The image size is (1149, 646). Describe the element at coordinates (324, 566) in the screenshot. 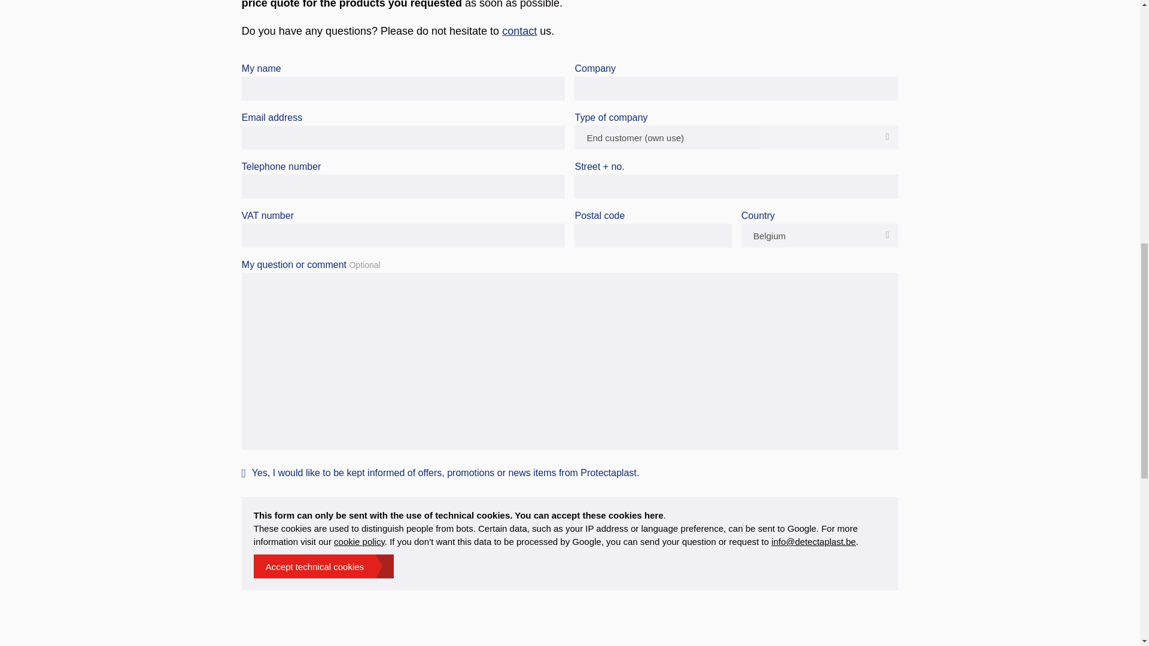

I see `Accept technical cookies` at that location.